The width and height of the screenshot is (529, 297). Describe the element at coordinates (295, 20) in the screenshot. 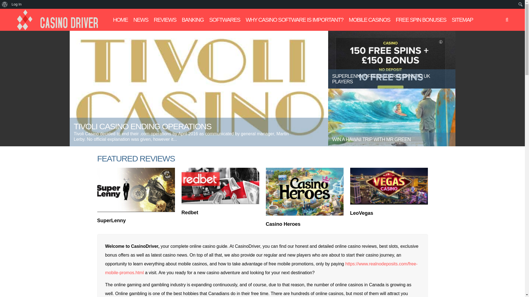

I see `WHY CASINO SOFTWARE IS IMPORTANT?` at that location.